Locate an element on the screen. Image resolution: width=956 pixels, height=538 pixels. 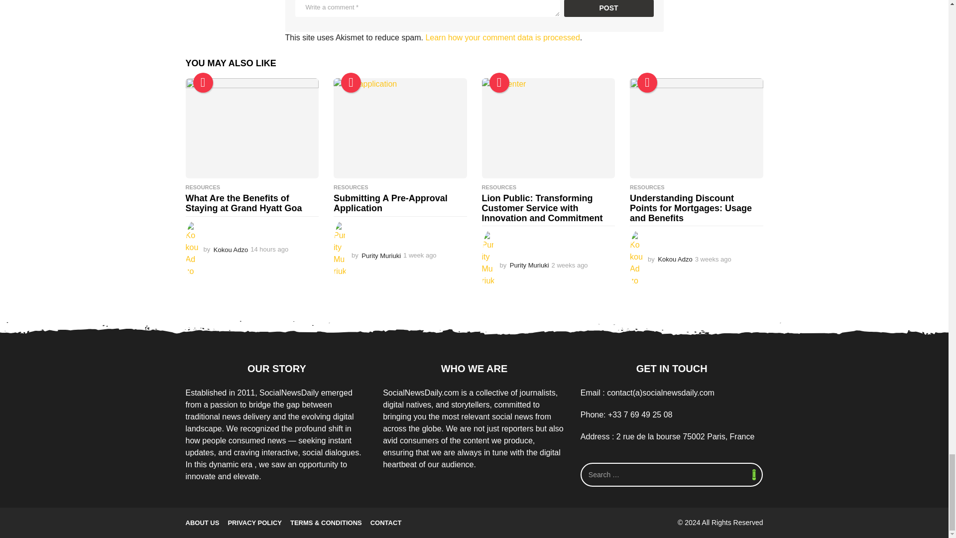
Submitting A Pre-Approval Application is located at coordinates (400, 128).